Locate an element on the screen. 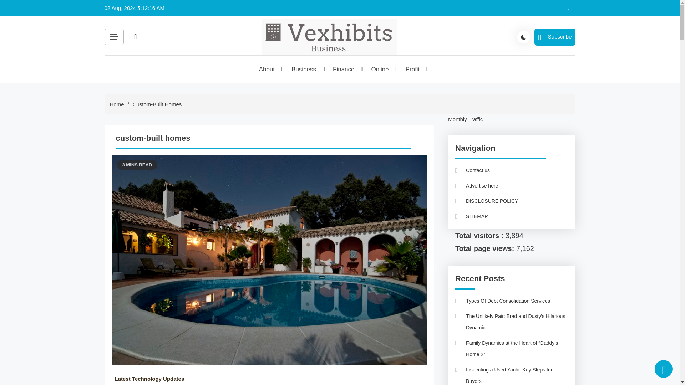 The height and width of the screenshot is (385, 685). Subscribe is located at coordinates (554, 37).